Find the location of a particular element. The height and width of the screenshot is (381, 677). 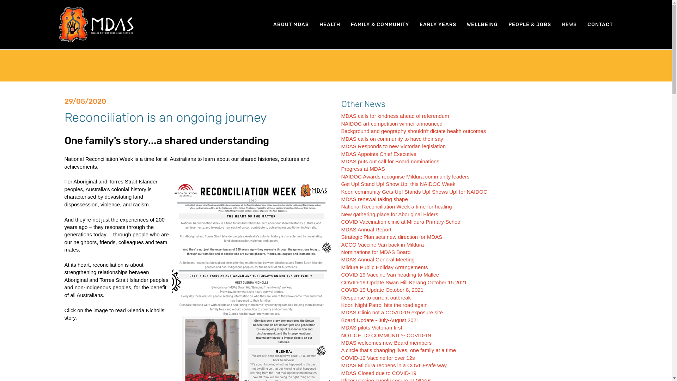

FAMILY & COMMUNITY is located at coordinates (380, 25).